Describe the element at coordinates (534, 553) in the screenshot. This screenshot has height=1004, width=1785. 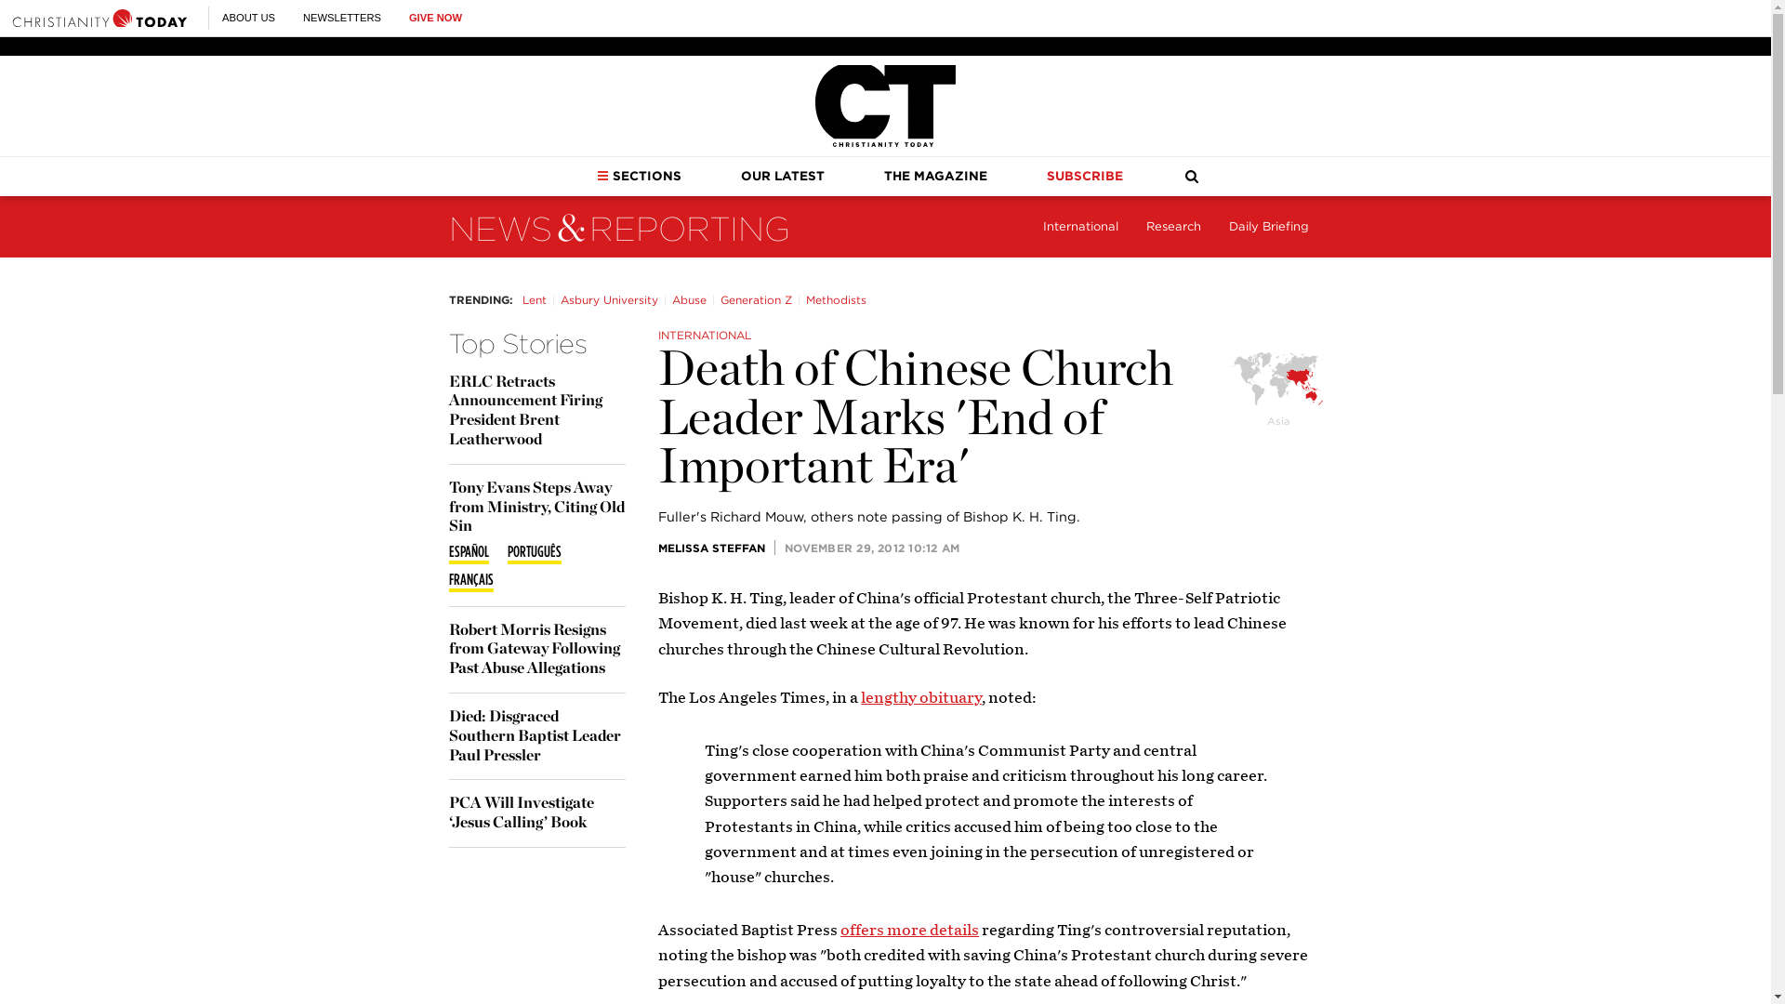
I see `Portuguese` at that location.